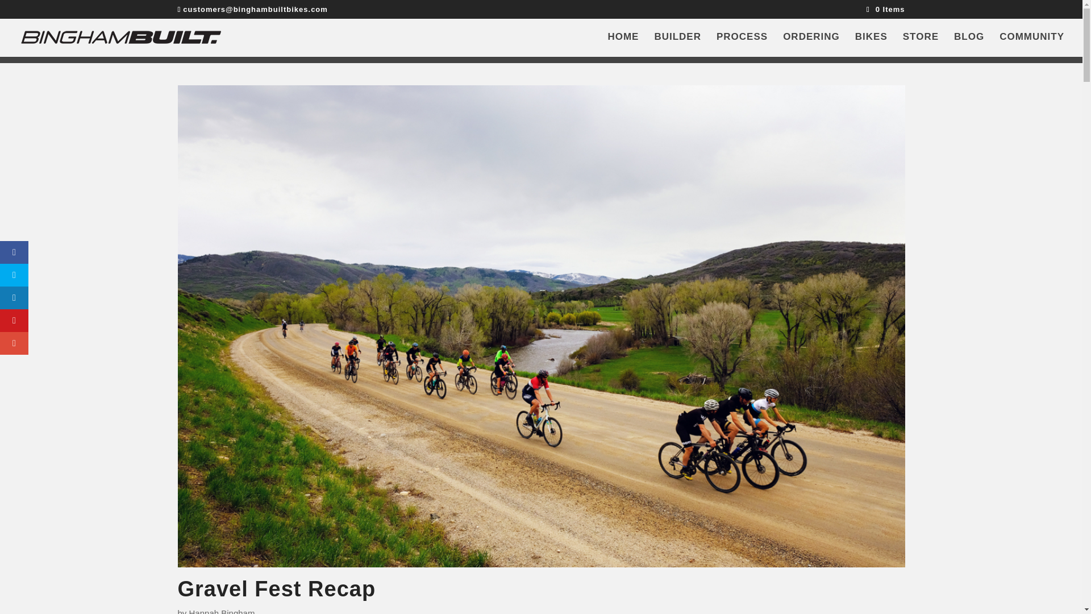 The width and height of the screenshot is (1091, 614). I want to click on Posts by Hannah Bingham, so click(222, 611).